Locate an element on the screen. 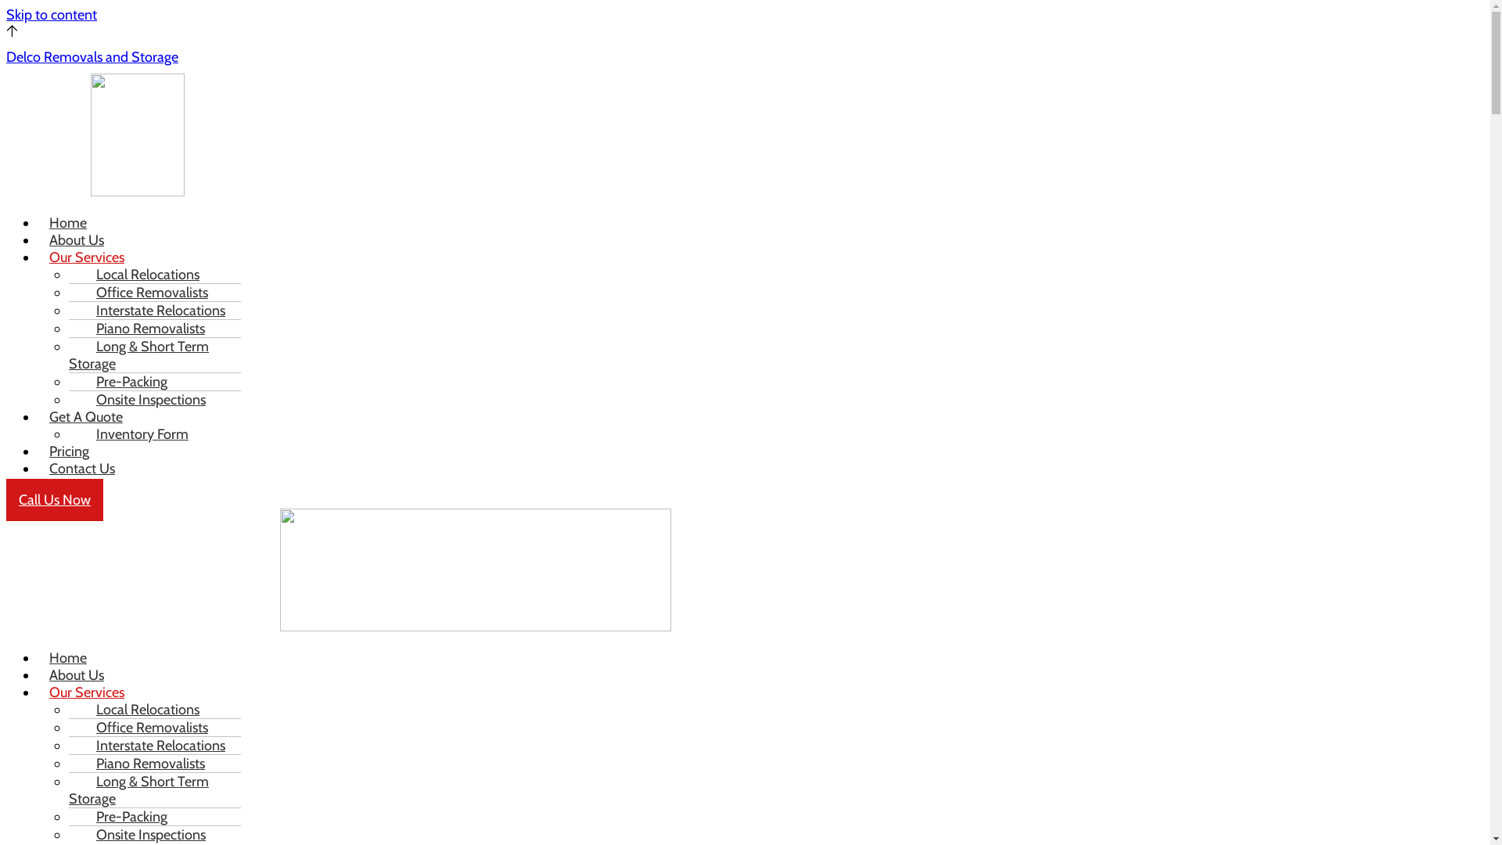 The height and width of the screenshot is (845, 1502). Inventory Form is located at coordinates (135, 434).